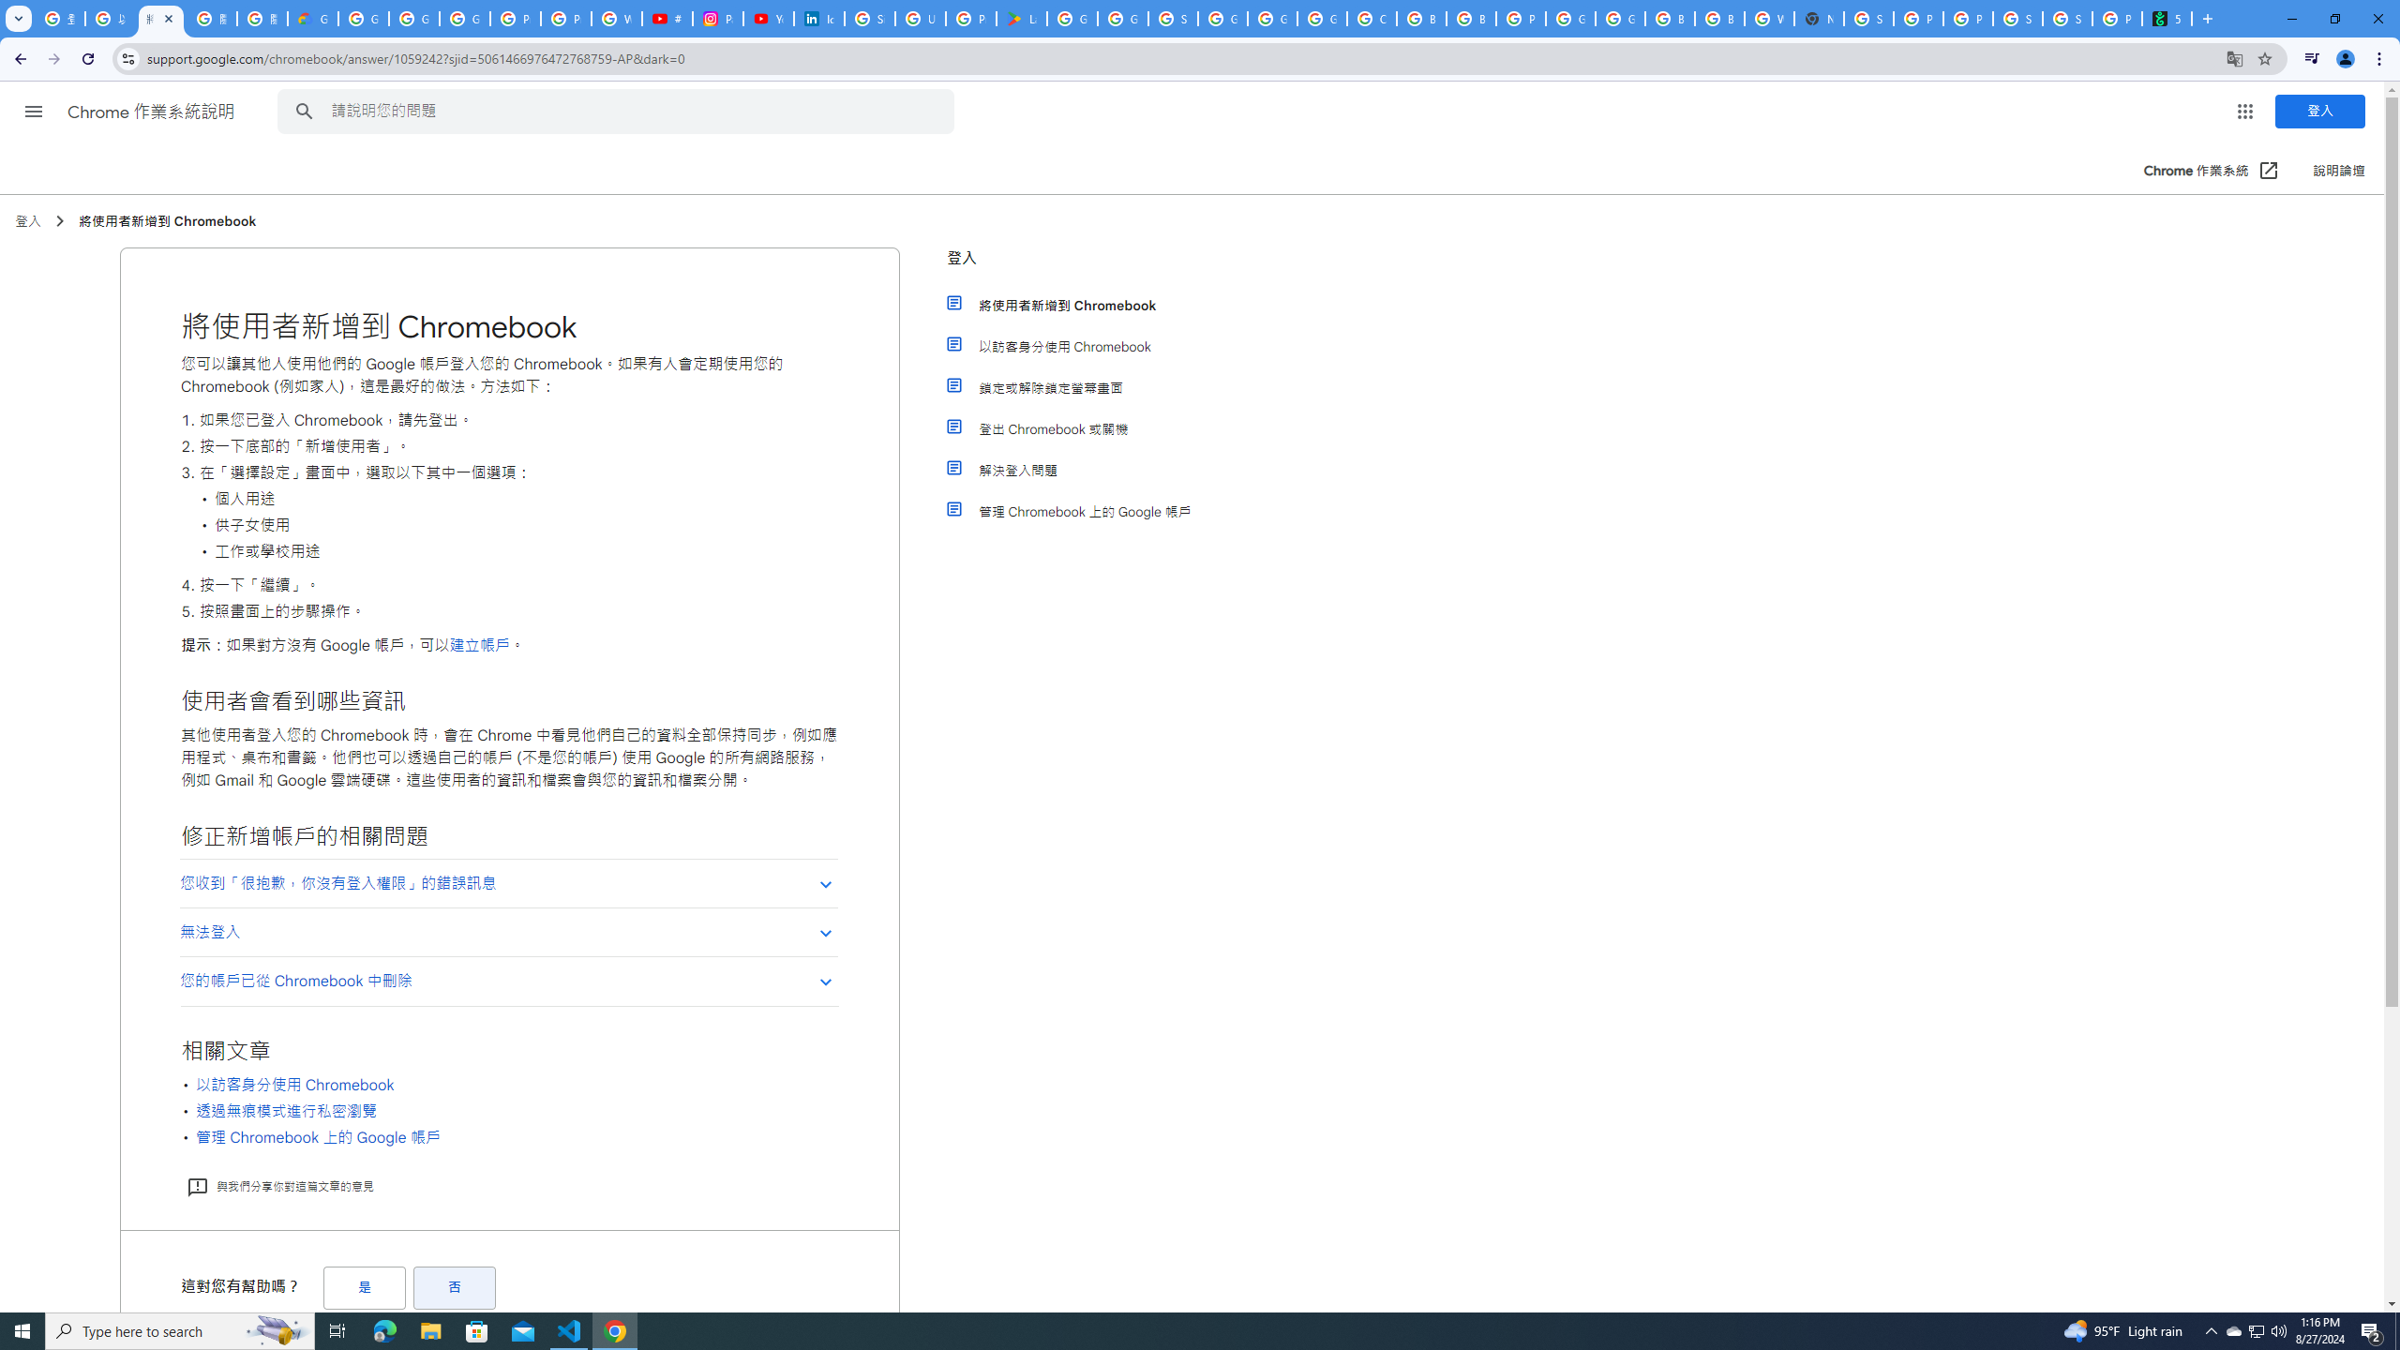 This screenshot has width=2400, height=1350. What do you see at coordinates (768, 19) in the screenshot?
I see `YouTube Culture & Trends - On The Rise: Handcam Videos` at bounding box center [768, 19].